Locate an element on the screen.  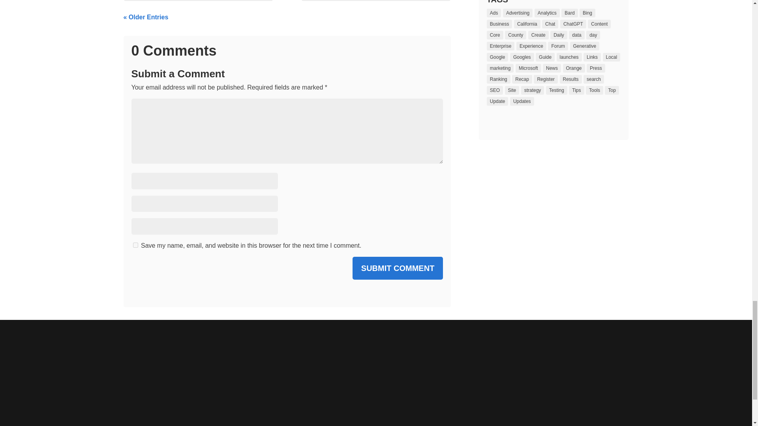
Bing is located at coordinates (587, 13).